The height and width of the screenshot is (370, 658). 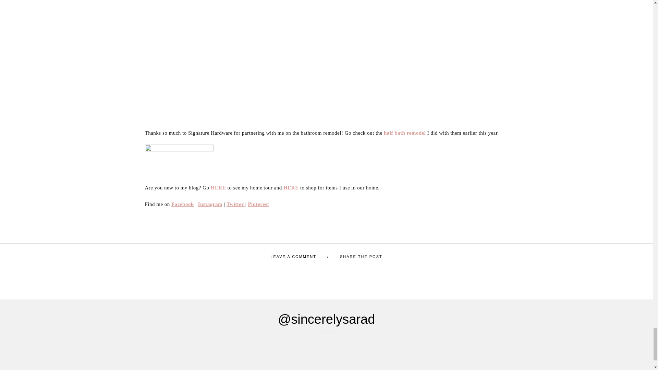 What do you see at coordinates (182, 204) in the screenshot?
I see `Facebook` at bounding box center [182, 204].